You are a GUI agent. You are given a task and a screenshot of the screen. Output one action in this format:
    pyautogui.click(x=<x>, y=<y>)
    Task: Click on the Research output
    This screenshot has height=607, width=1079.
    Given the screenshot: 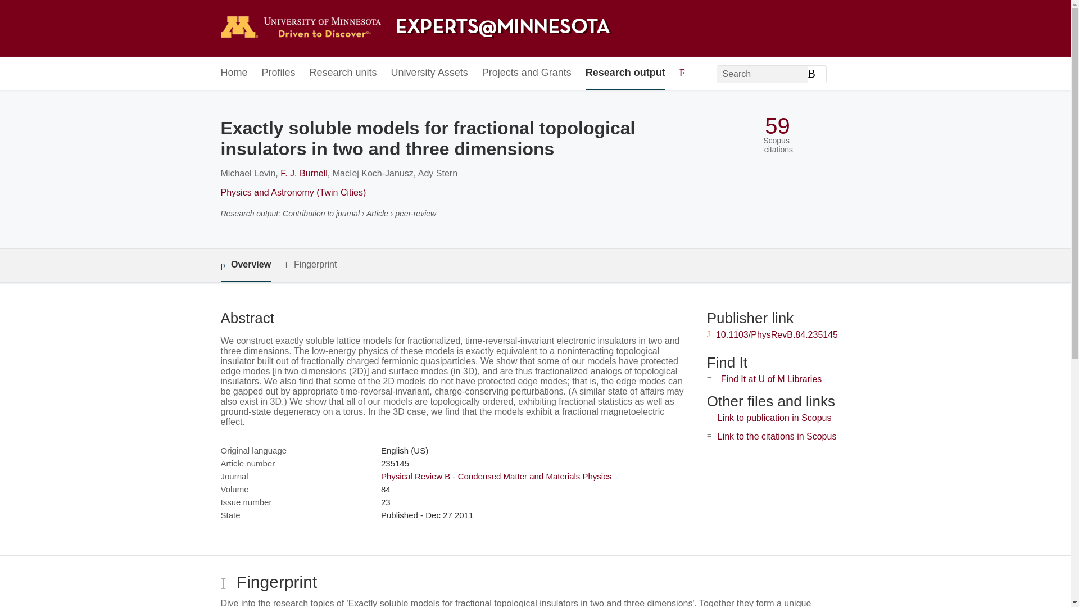 What is the action you would take?
    pyautogui.click(x=625, y=73)
    